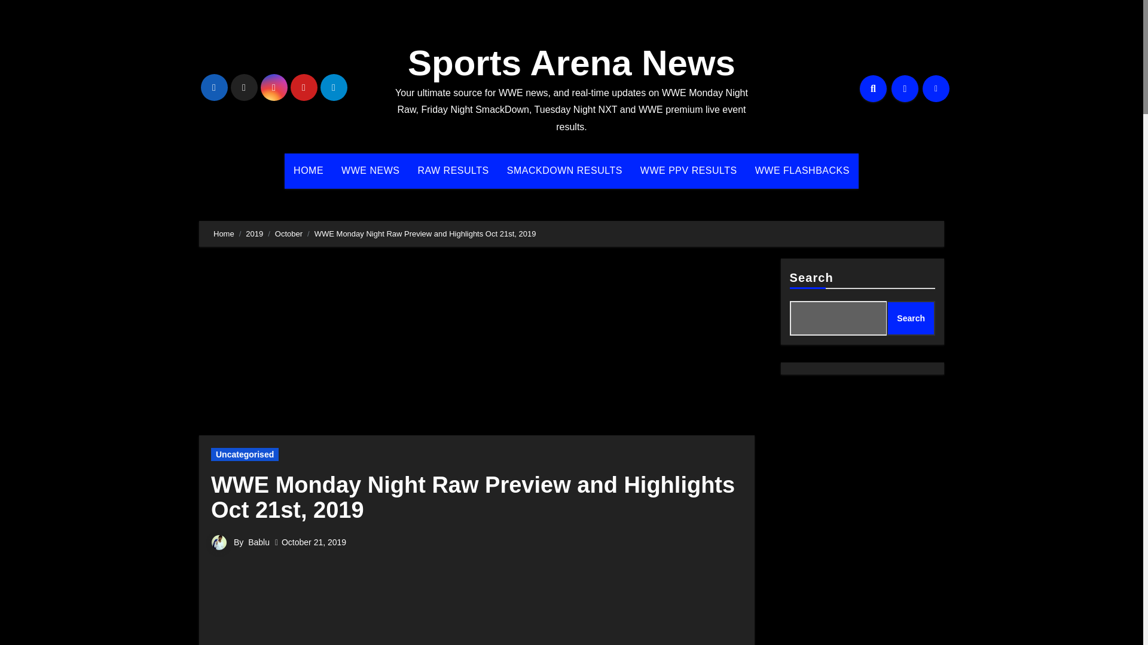  What do you see at coordinates (802, 171) in the screenshot?
I see `WWE FLASHBACKS` at bounding box center [802, 171].